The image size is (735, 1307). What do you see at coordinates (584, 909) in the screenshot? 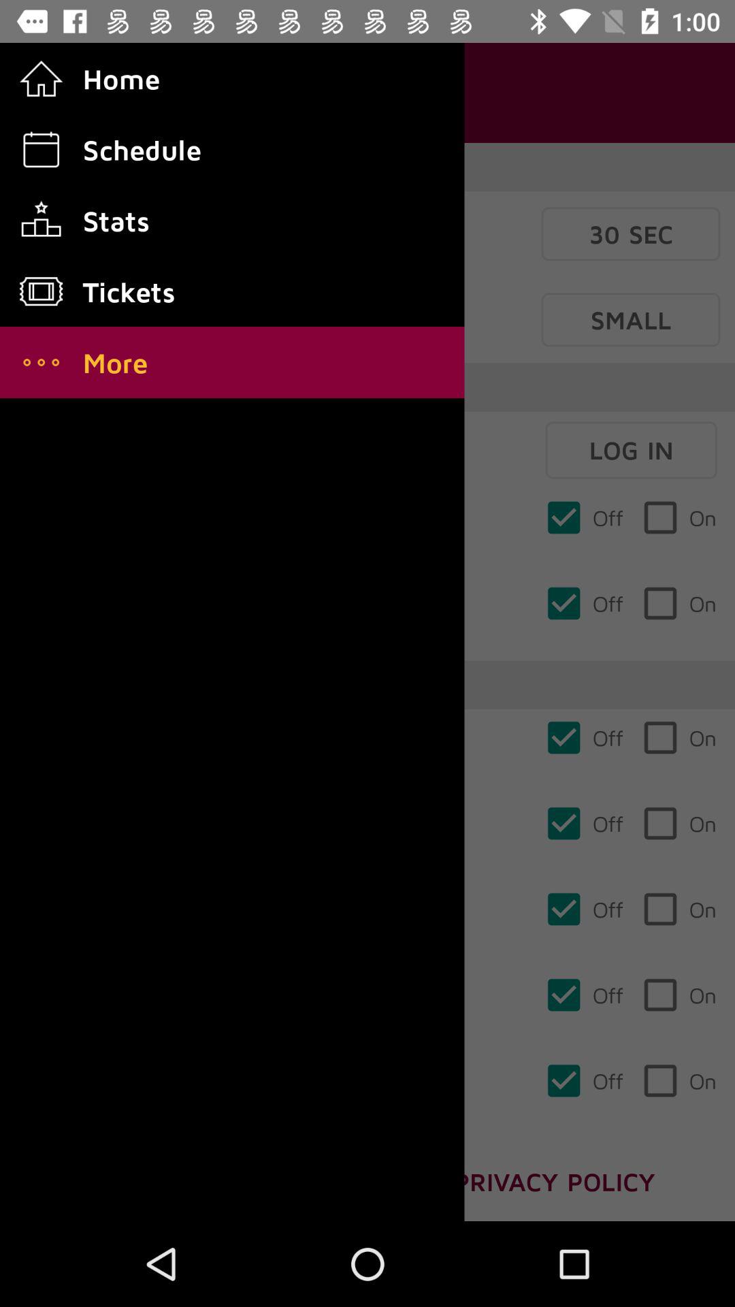
I see `select the third check box from the bottom which says off` at bounding box center [584, 909].